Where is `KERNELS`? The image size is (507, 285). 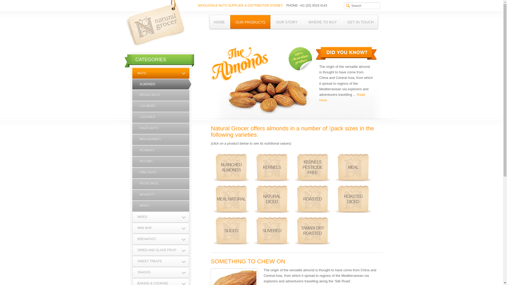 KERNELS is located at coordinates (272, 168).